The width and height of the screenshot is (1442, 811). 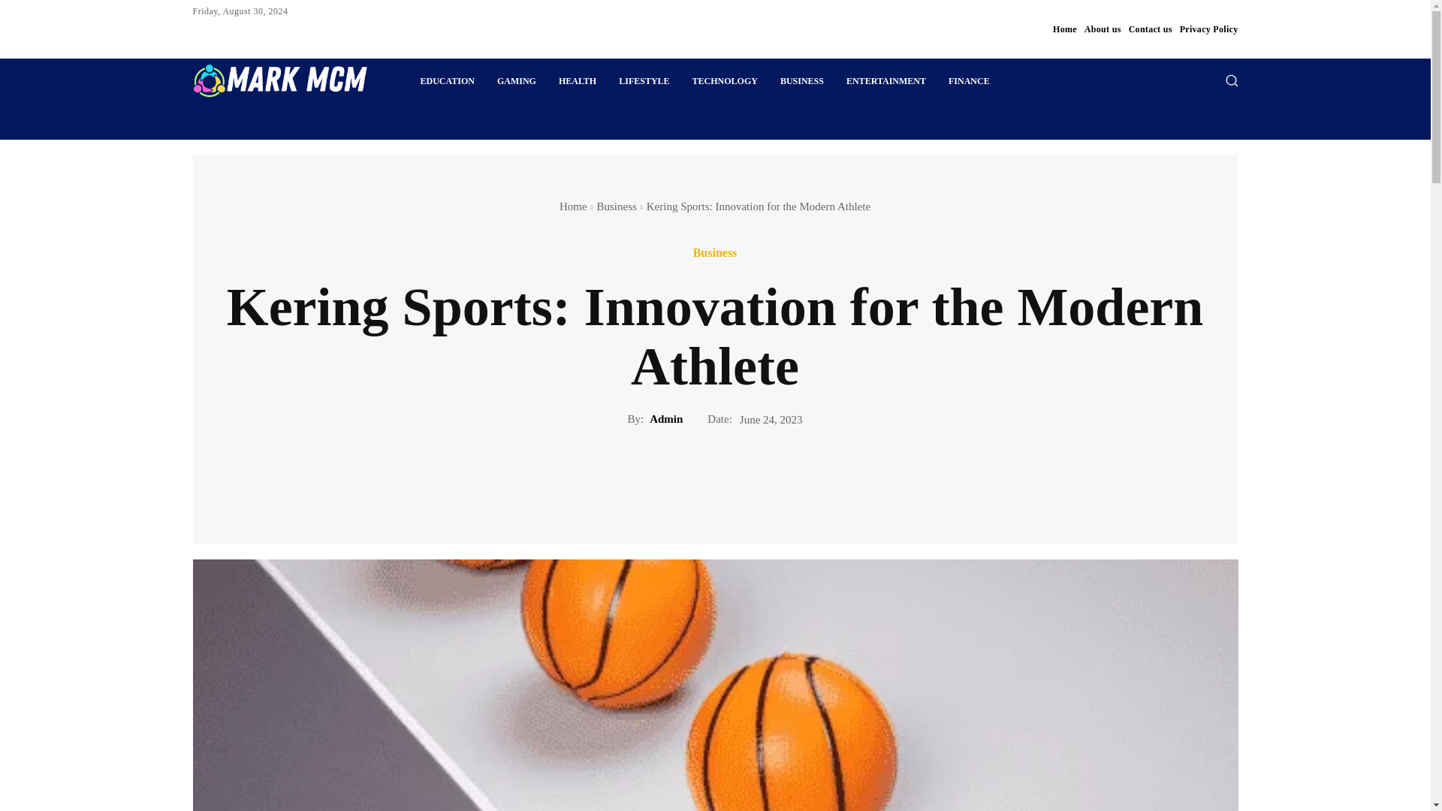 What do you see at coordinates (577, 81) in the screenshot?
I see `HEALTH` at bounding box center [577, 81].